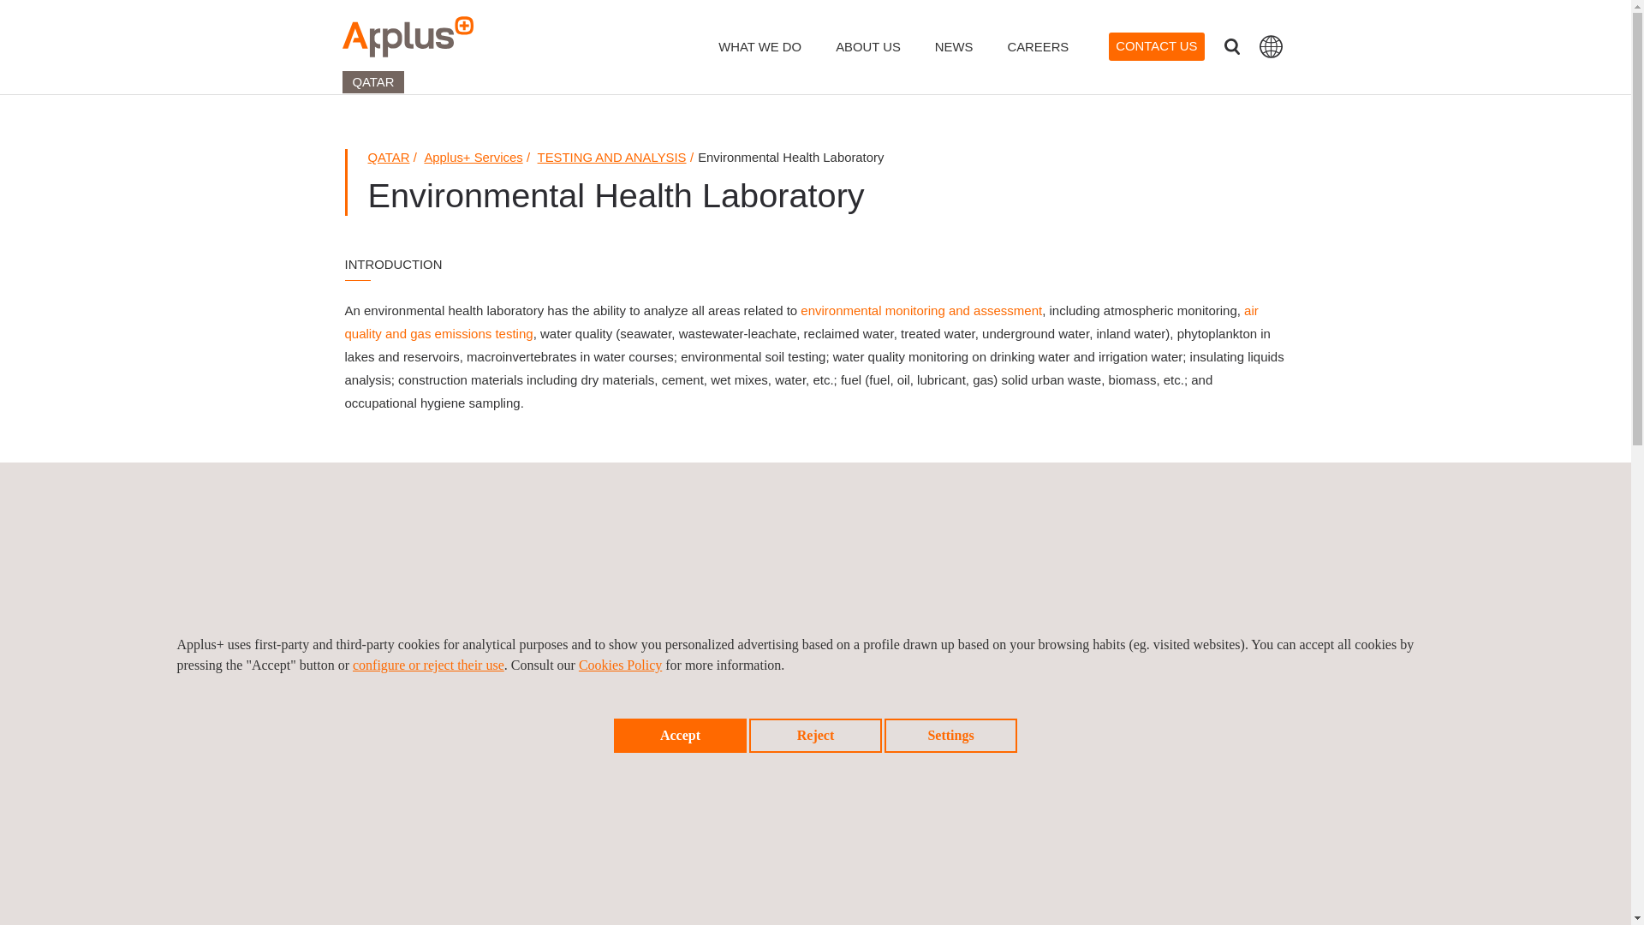 The width and height of the screenshot is (1644, 925). What do you see at coordinates (1138, 576) in the screenshot?
I see `GET A QUOTE` at bounding box center [1138, 576].